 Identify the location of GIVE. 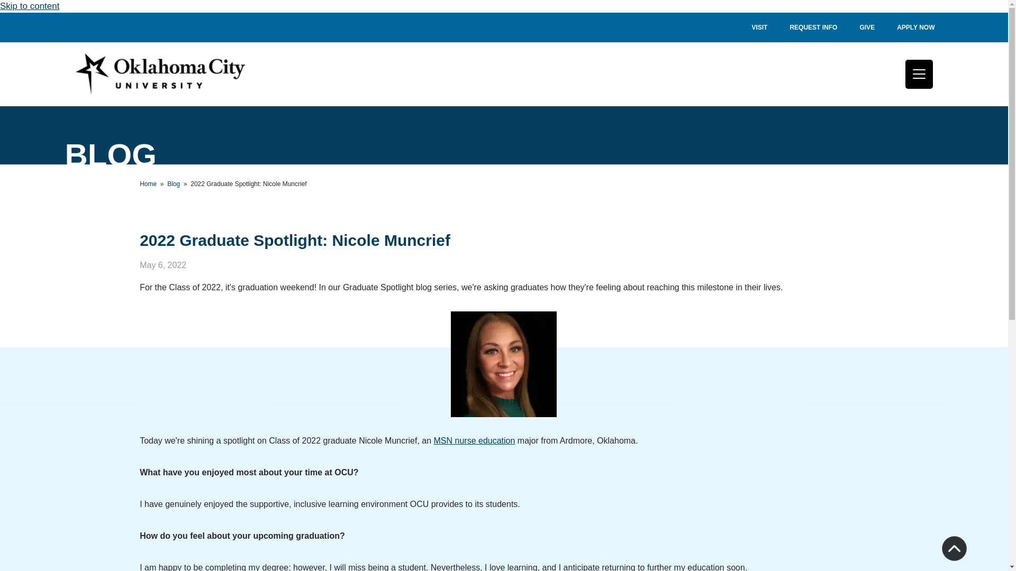
(867, 27).